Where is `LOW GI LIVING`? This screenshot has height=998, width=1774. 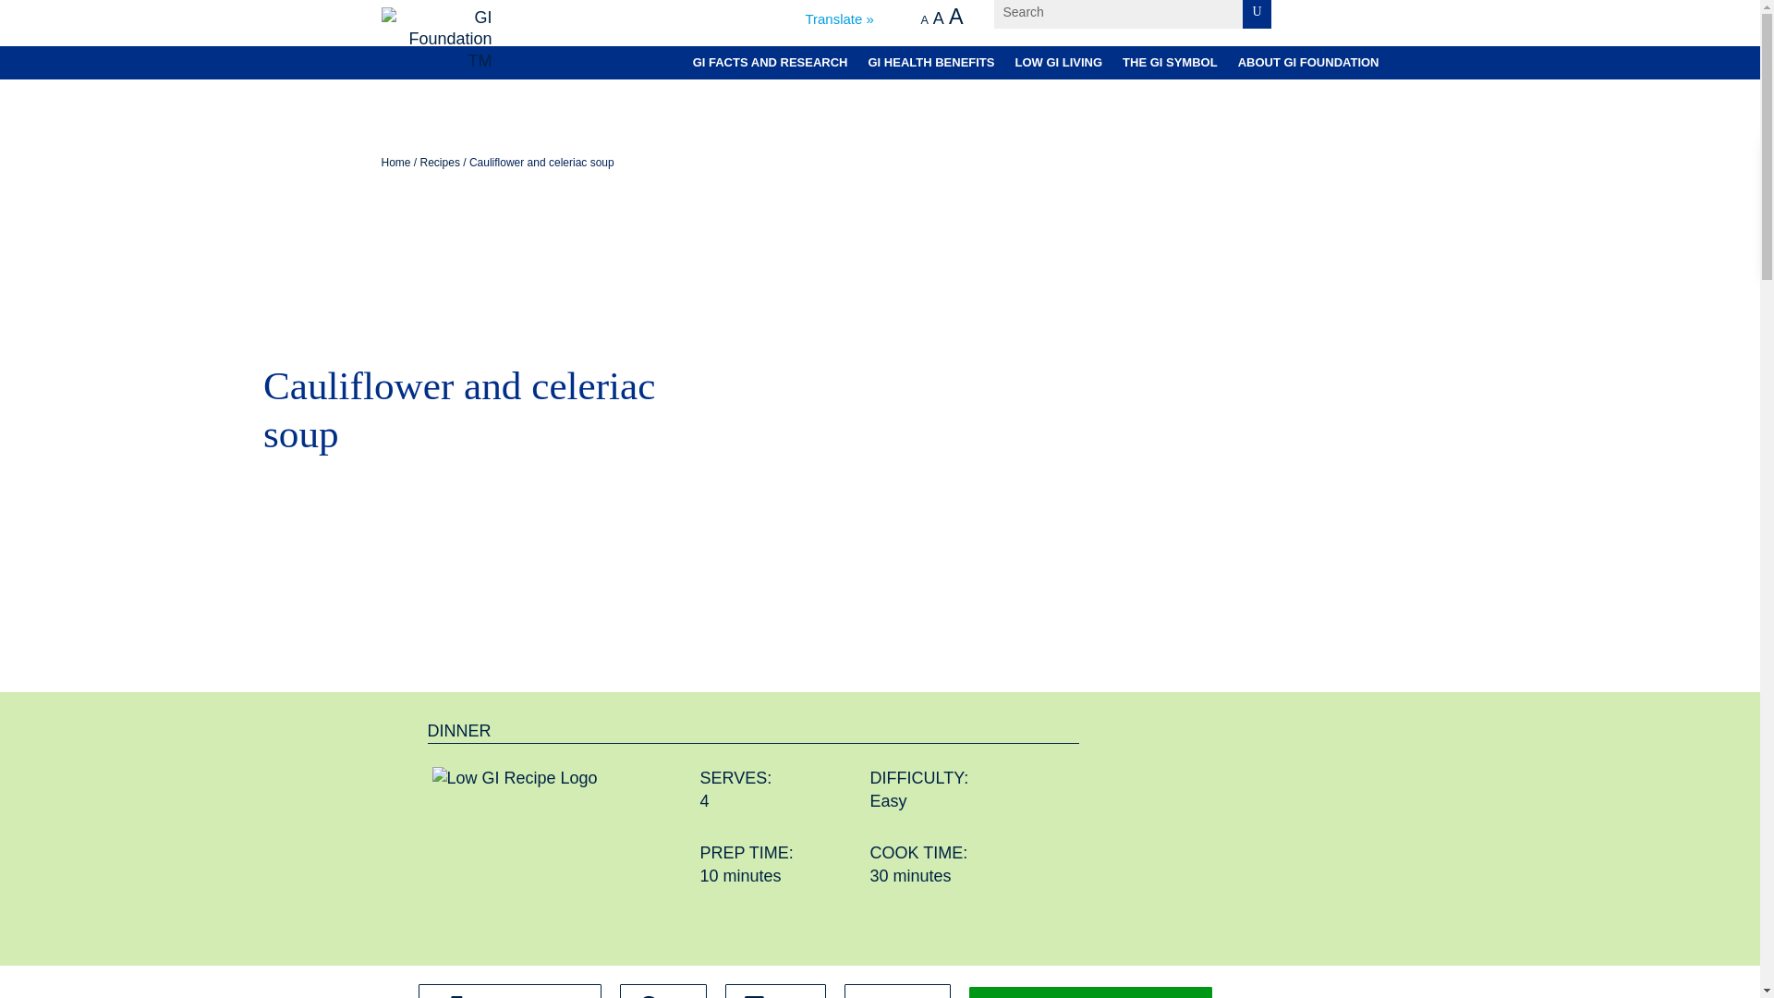 LOW GI LIVING is located at coordinates (1058, 65).